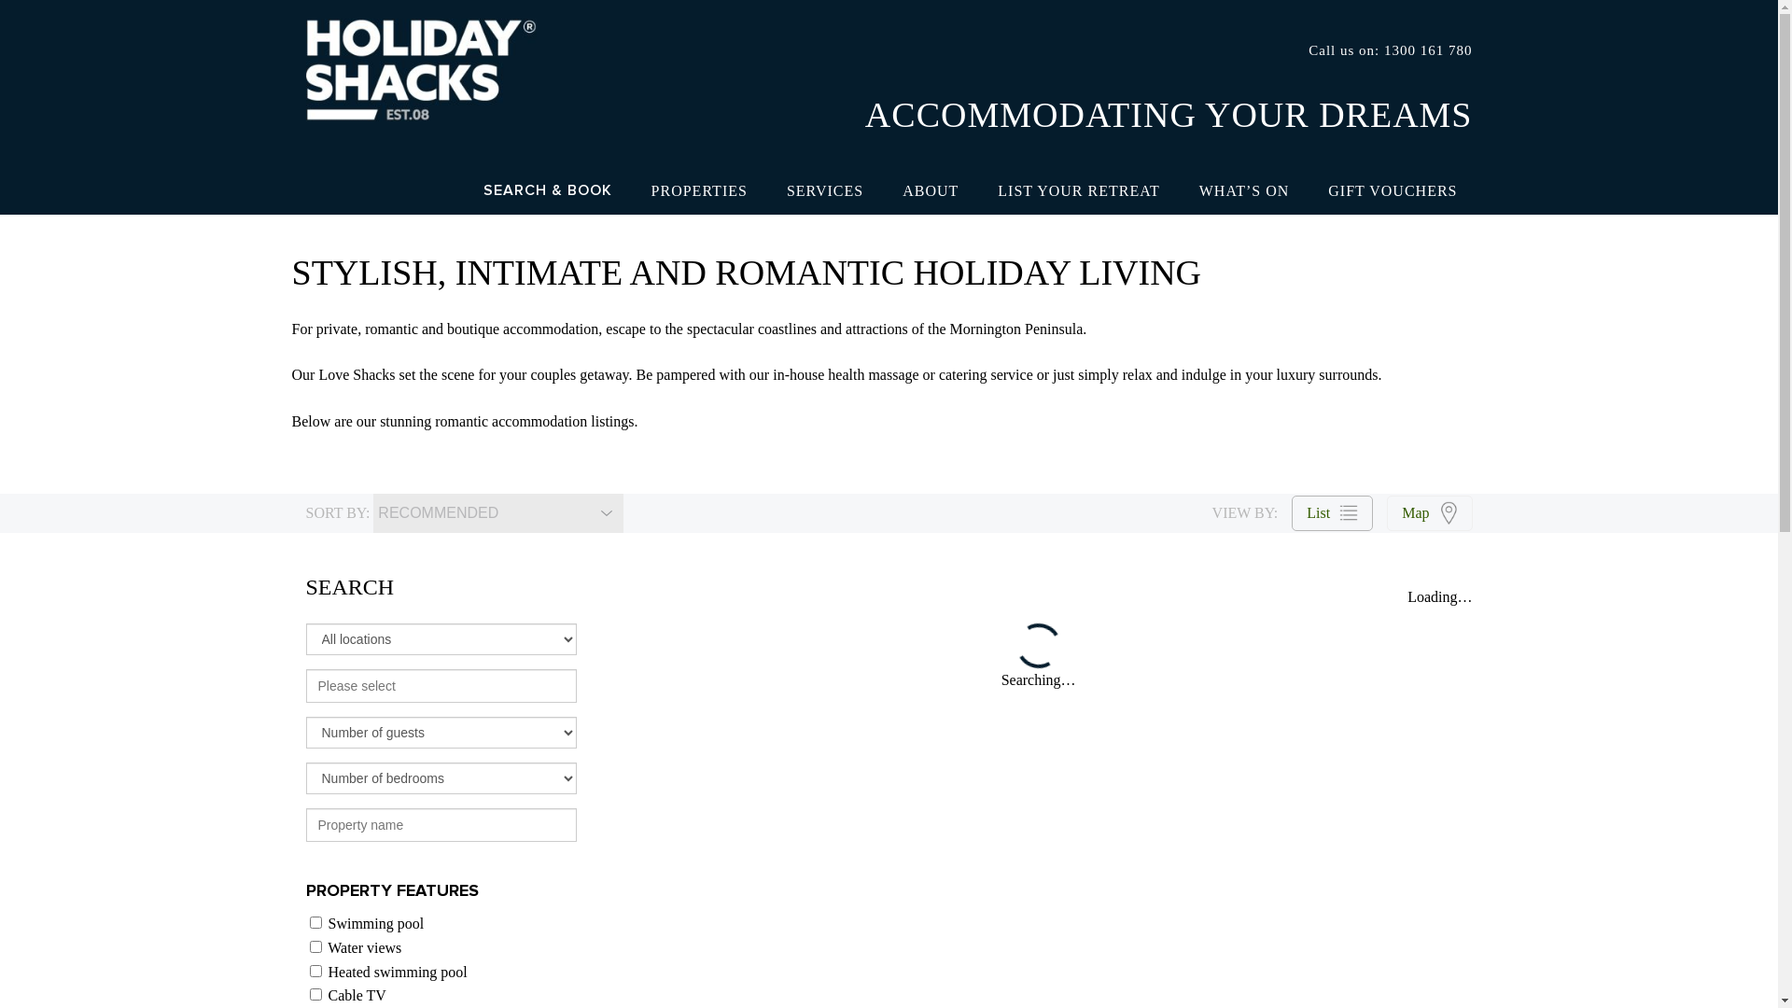 This screenshot has height=1008, width=1792. Describe the element at coordinates (1393, 191) in the screenshot. I see `GIFT VOUCHERS` at that location.